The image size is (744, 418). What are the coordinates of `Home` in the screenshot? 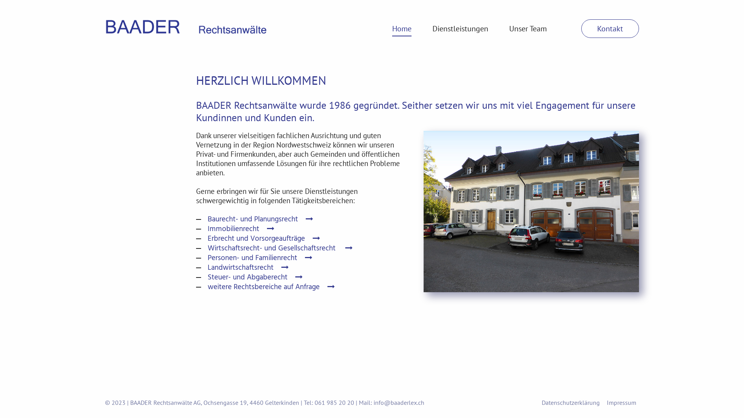 It's located at (402, 33).